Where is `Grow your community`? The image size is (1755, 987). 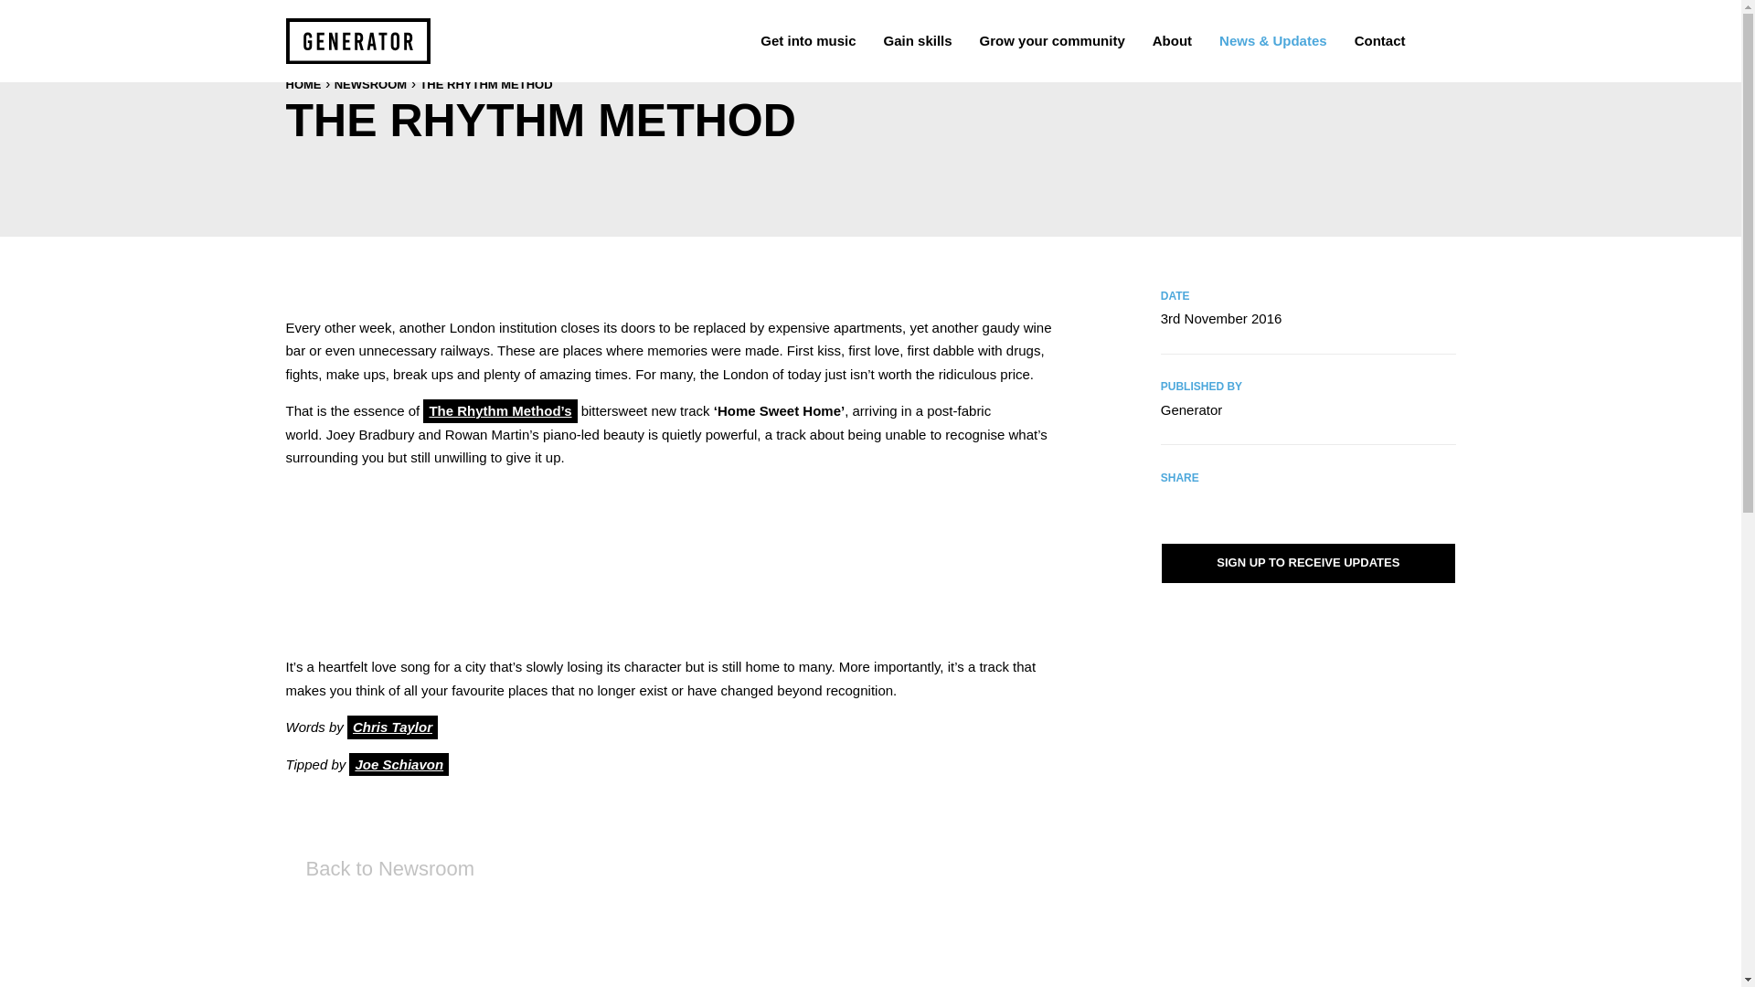
Grow your community is located at coordinates (1053, 40).